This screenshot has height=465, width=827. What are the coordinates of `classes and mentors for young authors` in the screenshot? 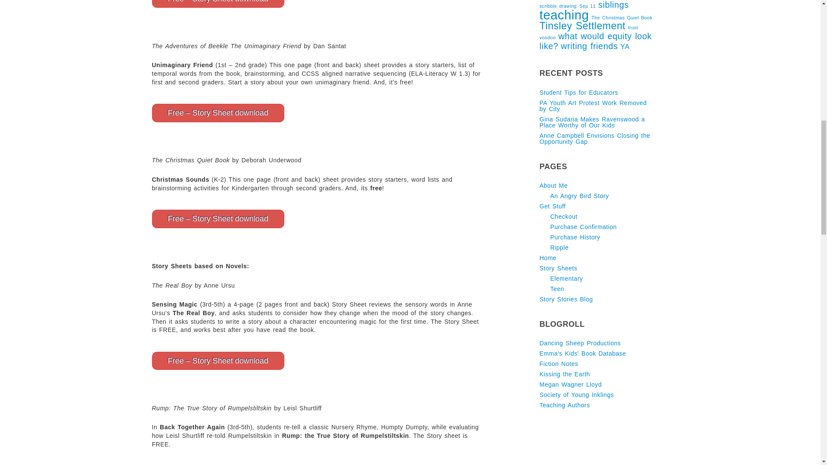 It's located at (576, 394).